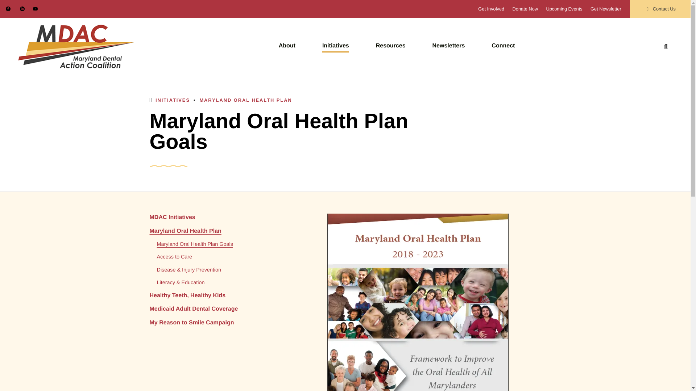  Describe the element at coordinates (525, 9) in the screenshot. I see `Donate Now` at that location.